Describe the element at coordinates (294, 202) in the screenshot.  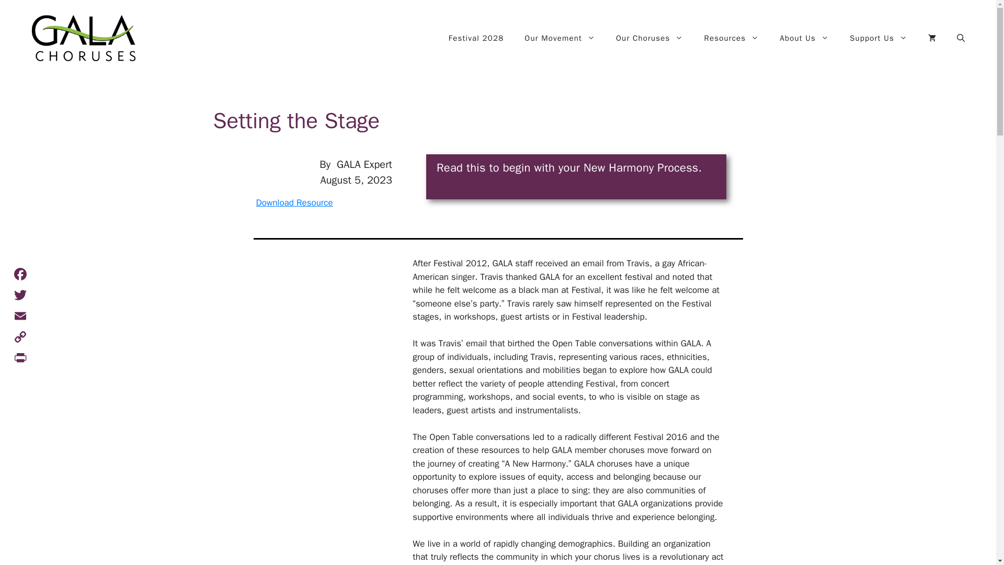
I see `Download Resource` at that location.